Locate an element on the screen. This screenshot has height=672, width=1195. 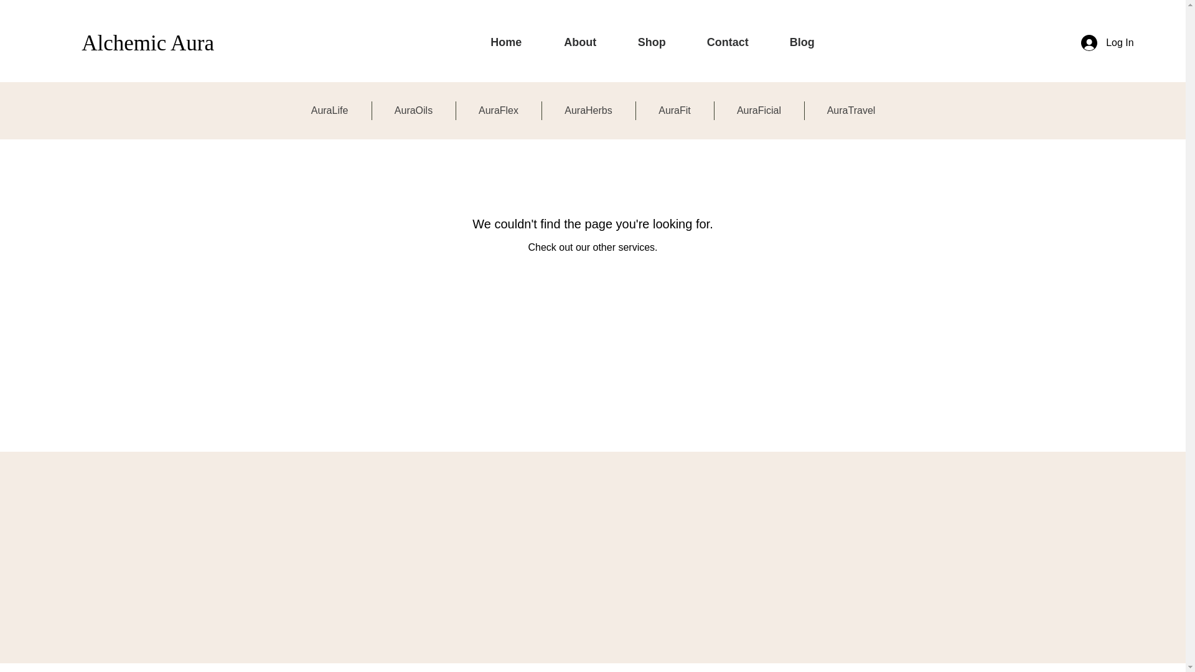
AuraOils is located at coordinates (413, 111).